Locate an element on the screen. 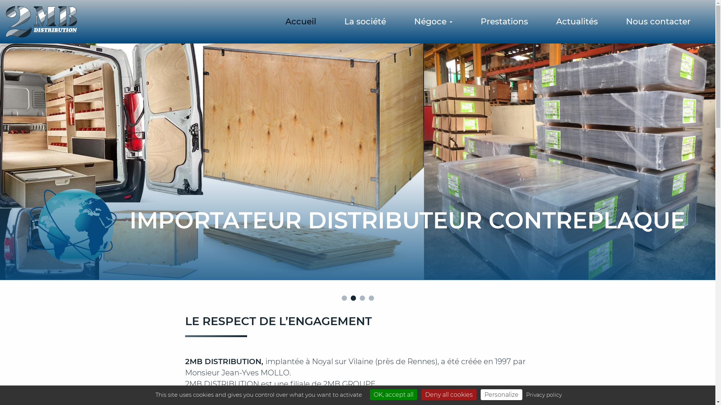  Personalize is located at coordinates (502, 394).